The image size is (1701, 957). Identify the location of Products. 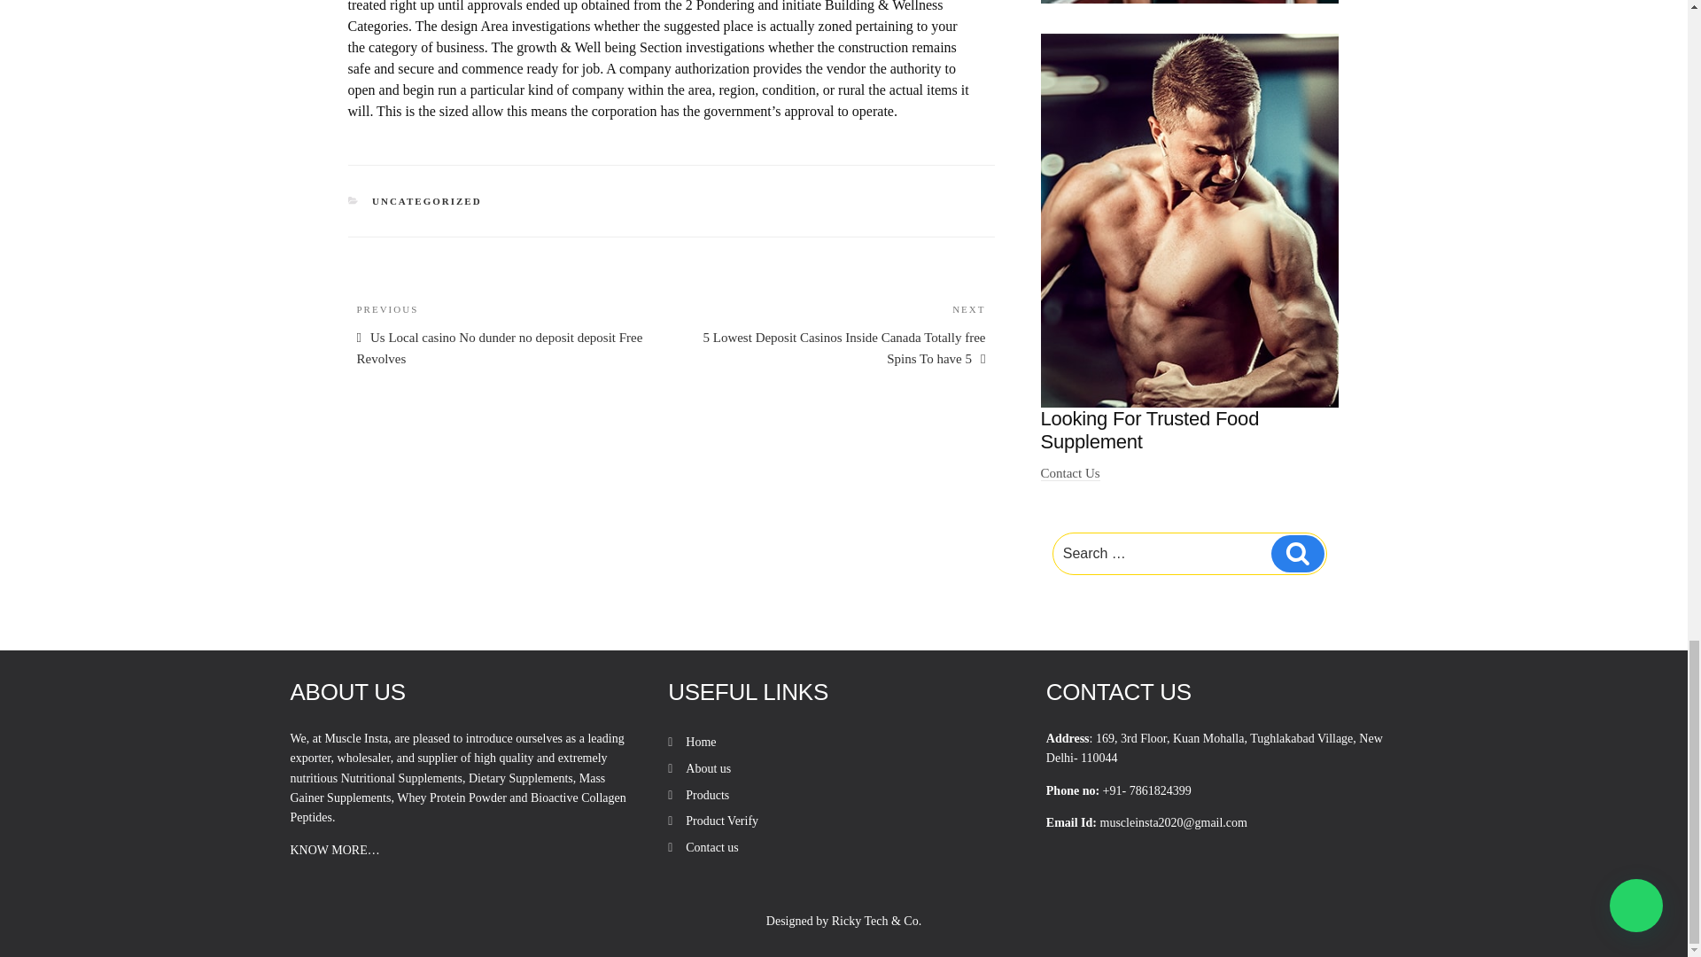
(707, 795).